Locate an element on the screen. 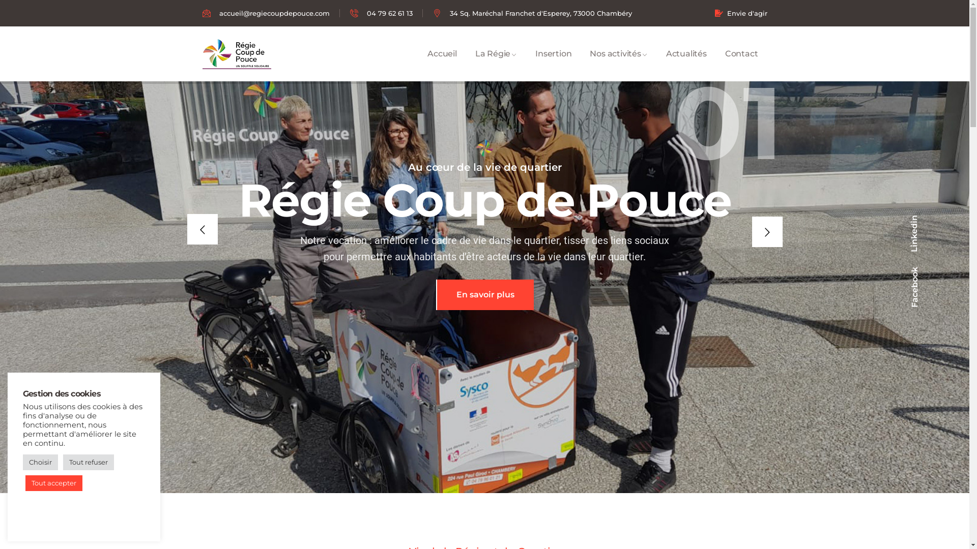 The image size is (977, 549). Choisir is located at coordinates (41, 462).